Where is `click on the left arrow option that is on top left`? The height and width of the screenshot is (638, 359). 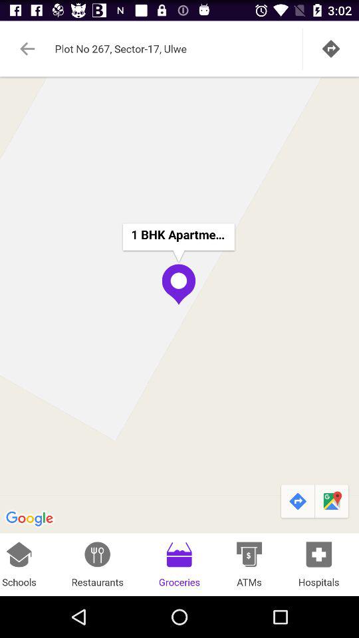 click on the left arrow option that is on top left is located at coordinates (27, 49).